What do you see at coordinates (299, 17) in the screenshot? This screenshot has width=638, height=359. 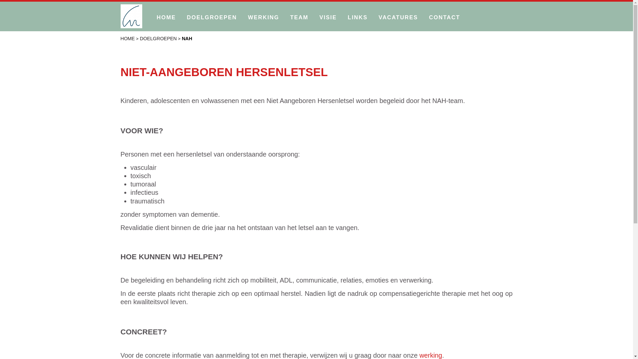 I see `TEAM` at bounding box center [299, 17].